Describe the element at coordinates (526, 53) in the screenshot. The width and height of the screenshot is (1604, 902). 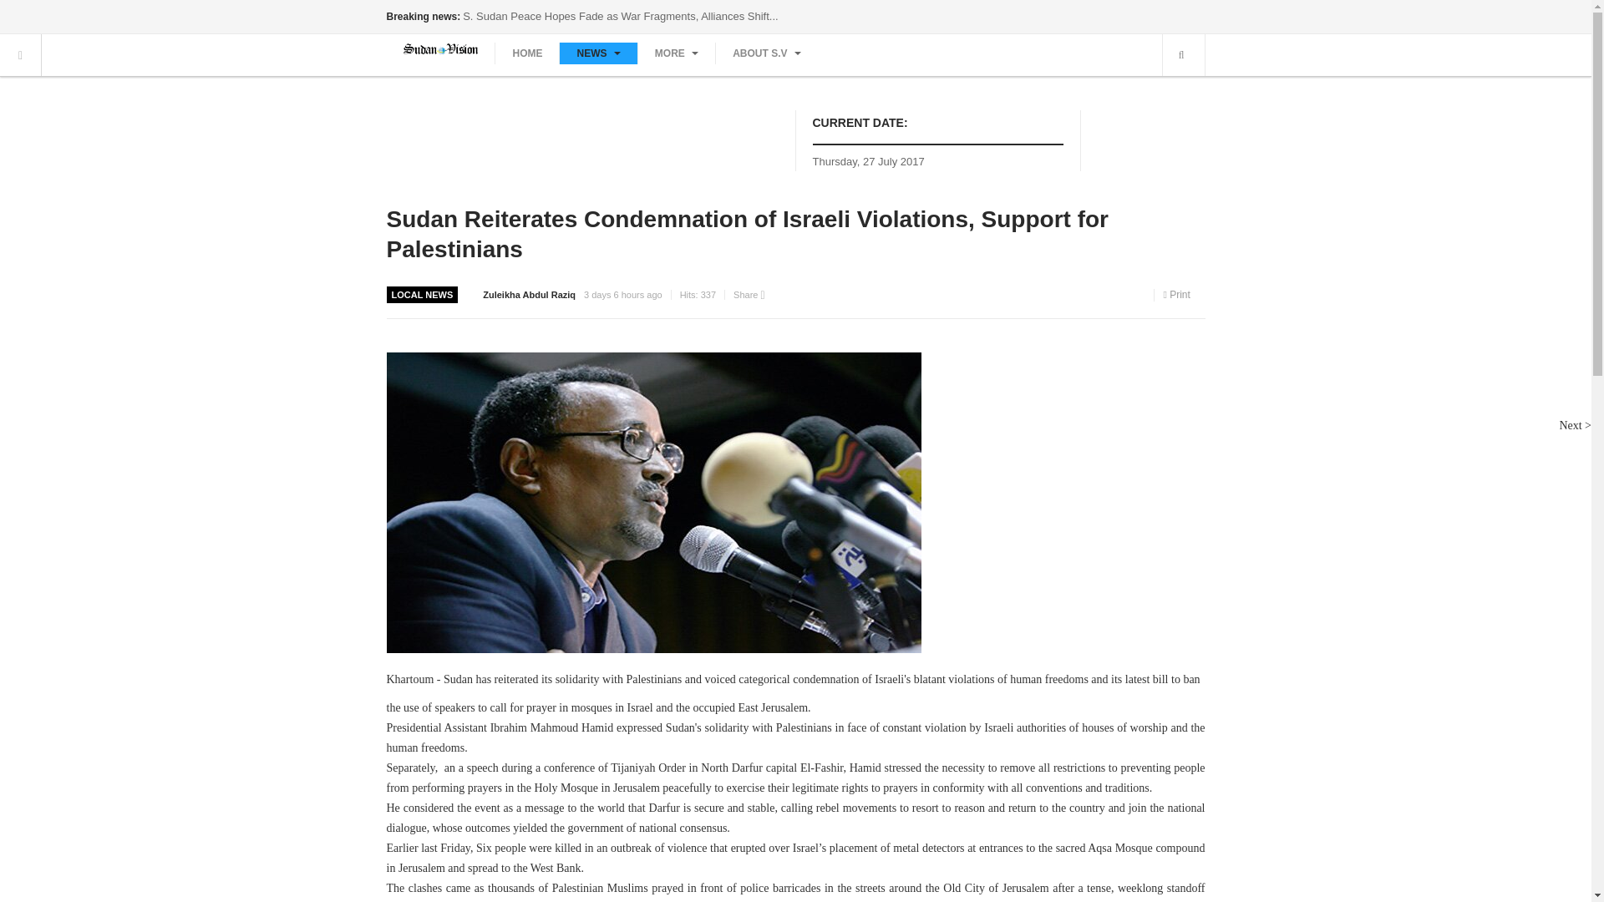
I see `HOME` at that location.